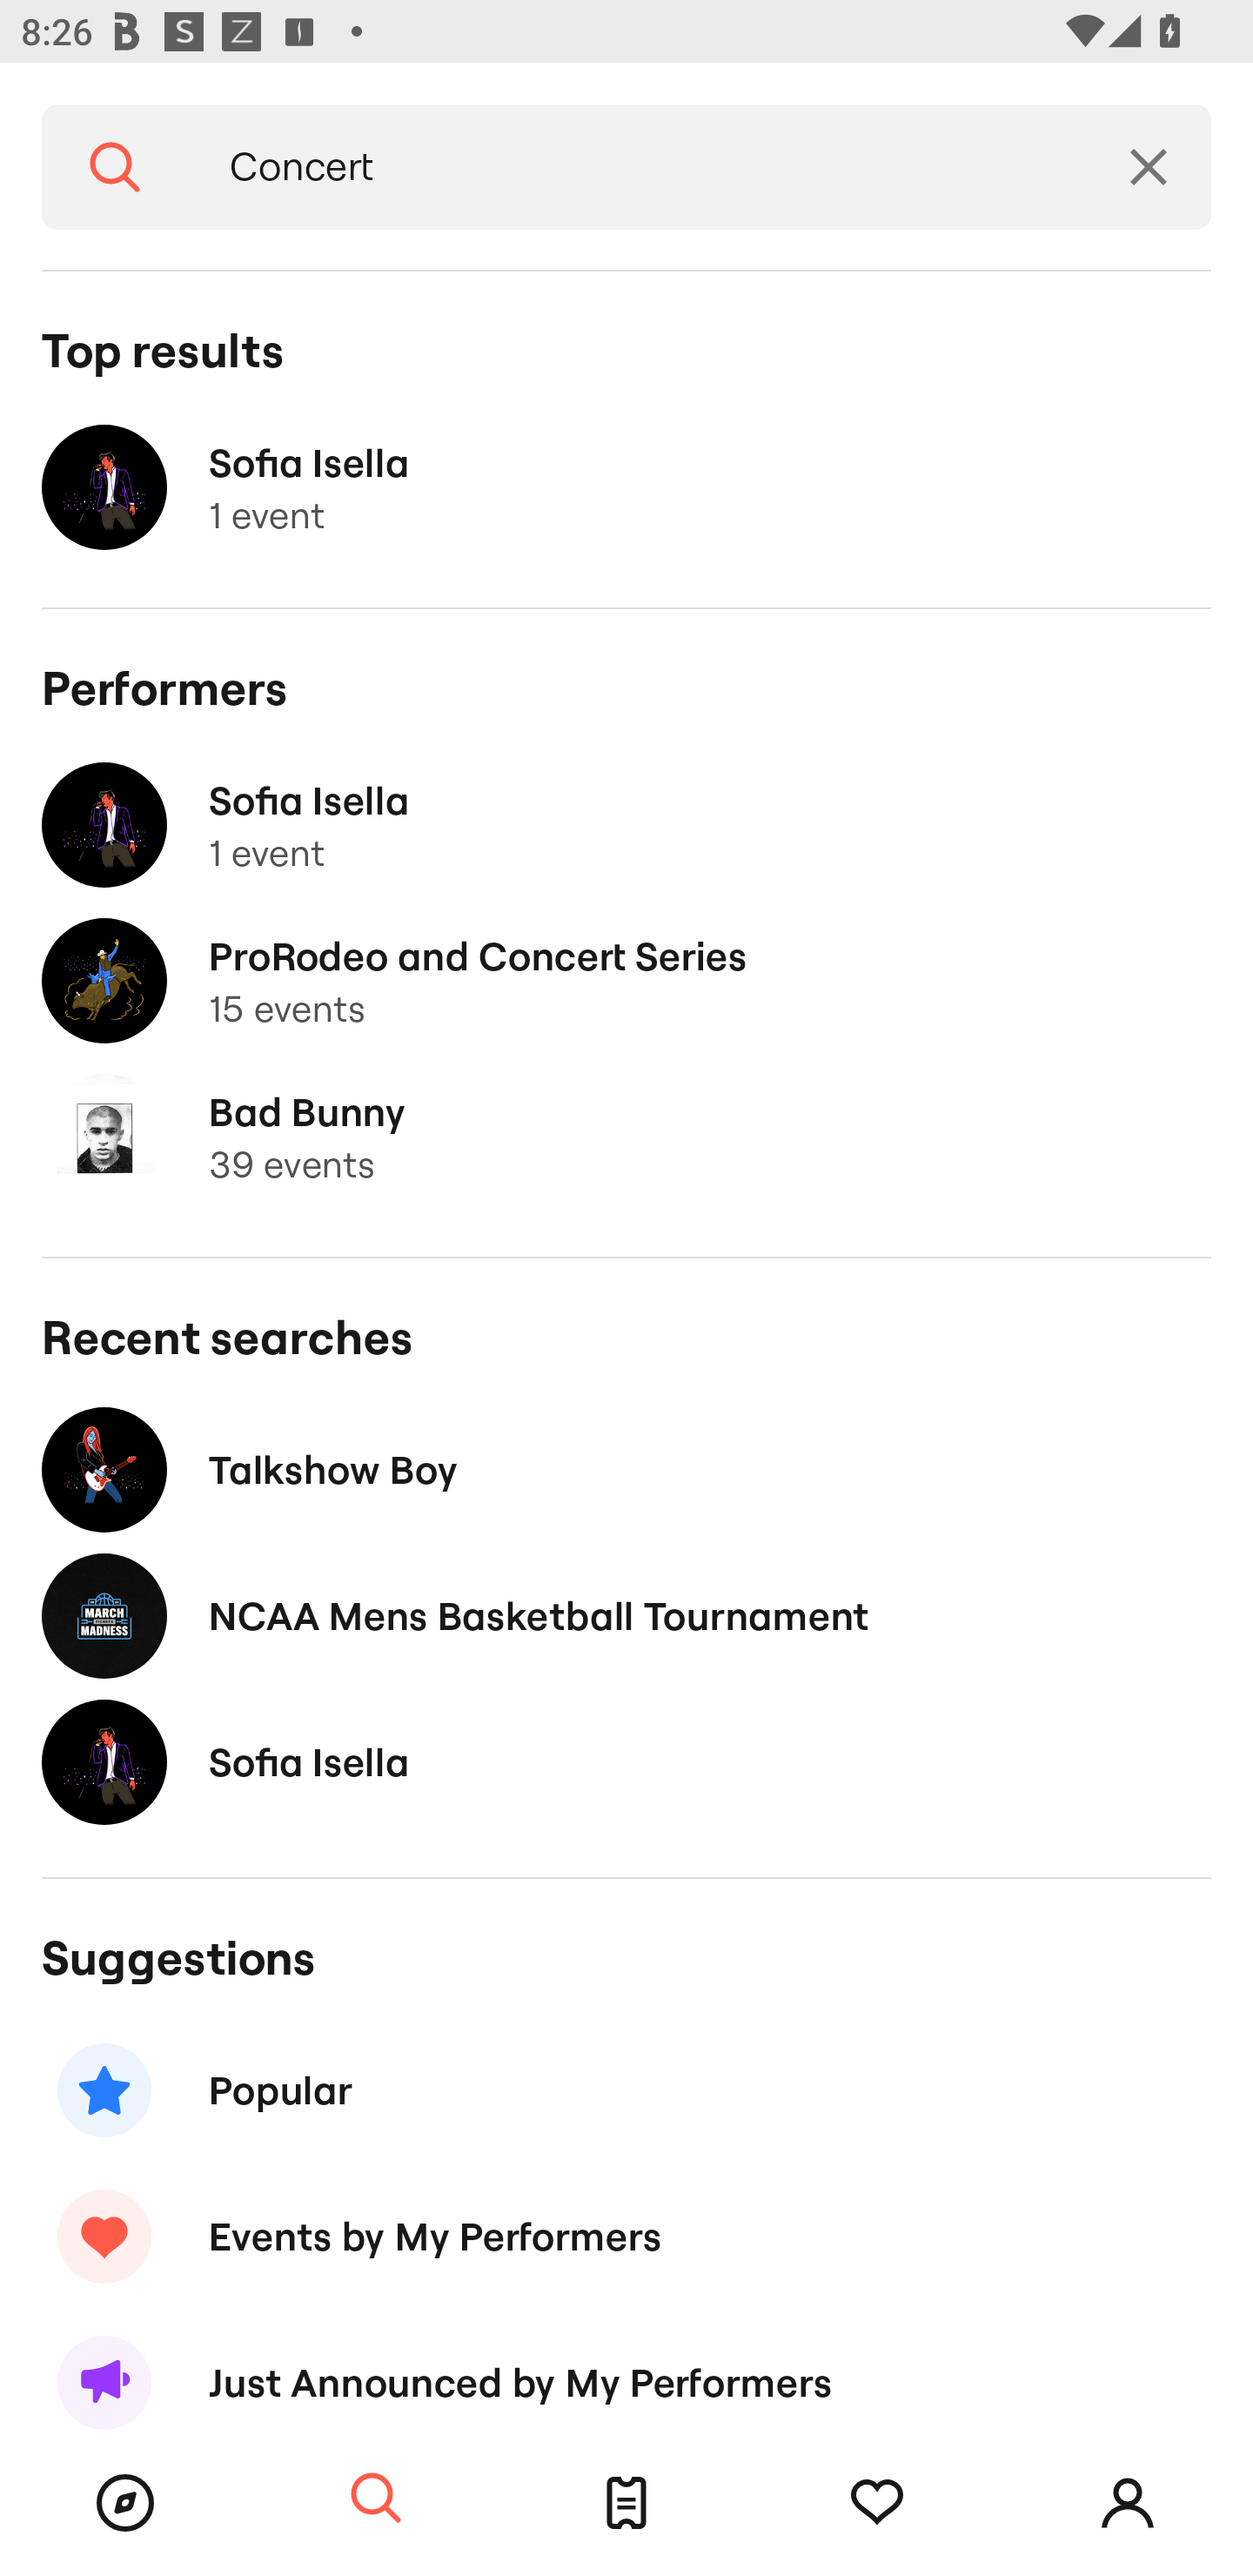 This screenshot has height=2576, width=1253. Describe the element at coordinates (626, 1137) in the screenshot. I see `Bad Bunny 39 events` at that location.